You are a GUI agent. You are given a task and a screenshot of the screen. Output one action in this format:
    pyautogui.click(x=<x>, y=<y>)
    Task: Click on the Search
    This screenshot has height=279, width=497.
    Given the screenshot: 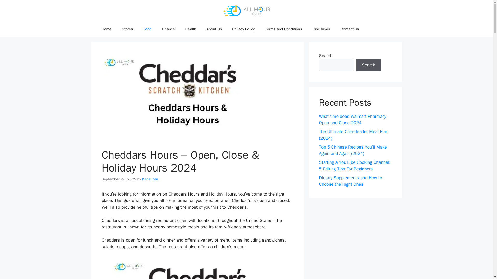 What is the action you would take?
    pyautogui.click(x=368, y=65)
    